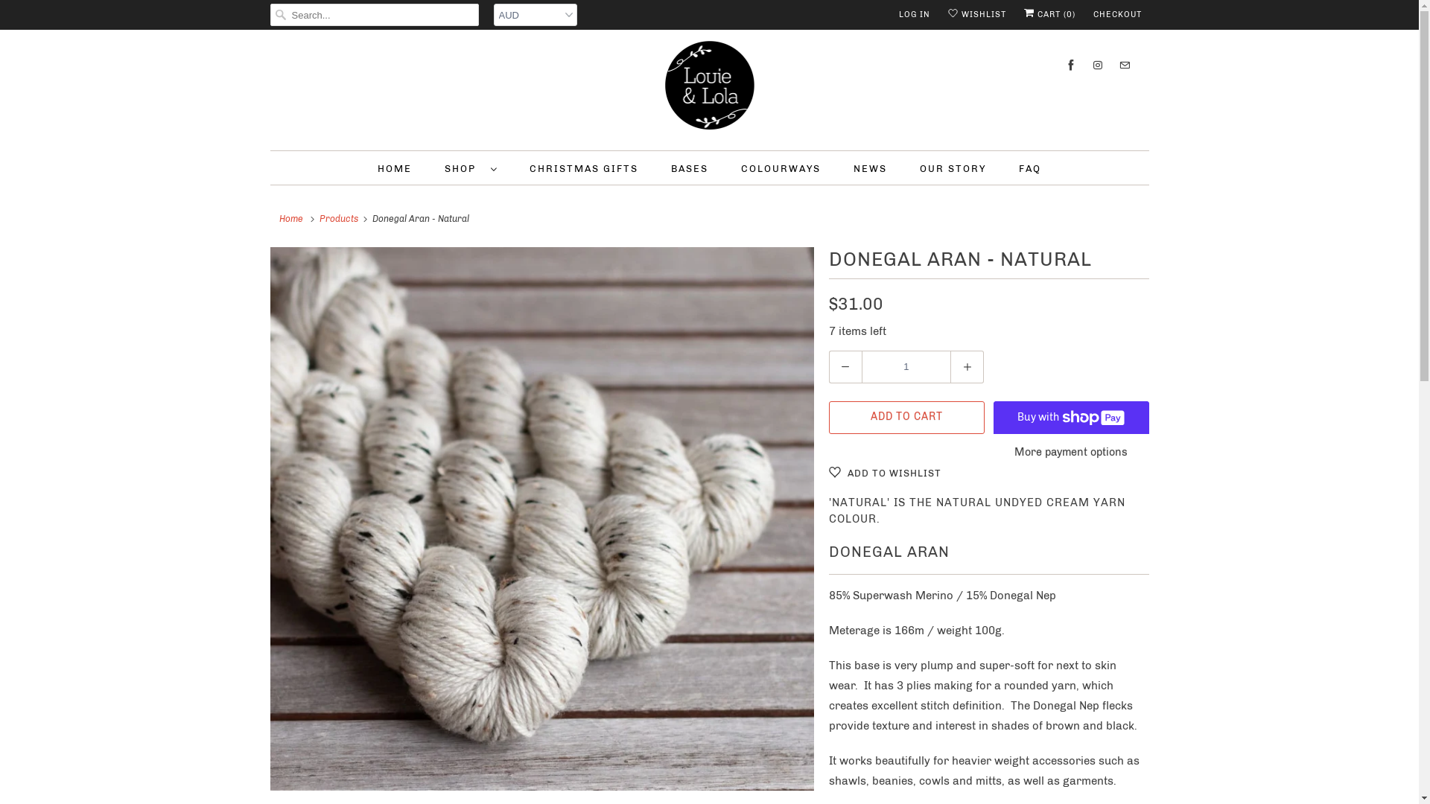 The height and width of the screenshot is (804, 1430). Describe the element at coordinates (976, 15) in the screenshot. I see `WISHLIST` at that location.